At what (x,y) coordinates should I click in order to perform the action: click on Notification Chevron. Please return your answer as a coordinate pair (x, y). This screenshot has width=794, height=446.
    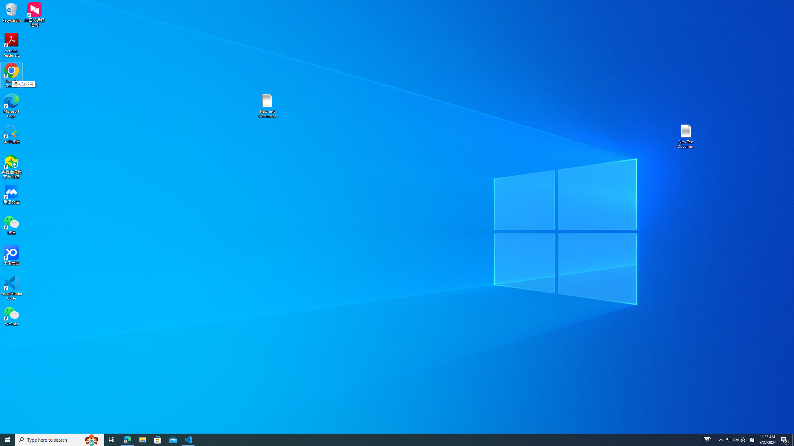
    Looking at the image, I should click on (11, 12).